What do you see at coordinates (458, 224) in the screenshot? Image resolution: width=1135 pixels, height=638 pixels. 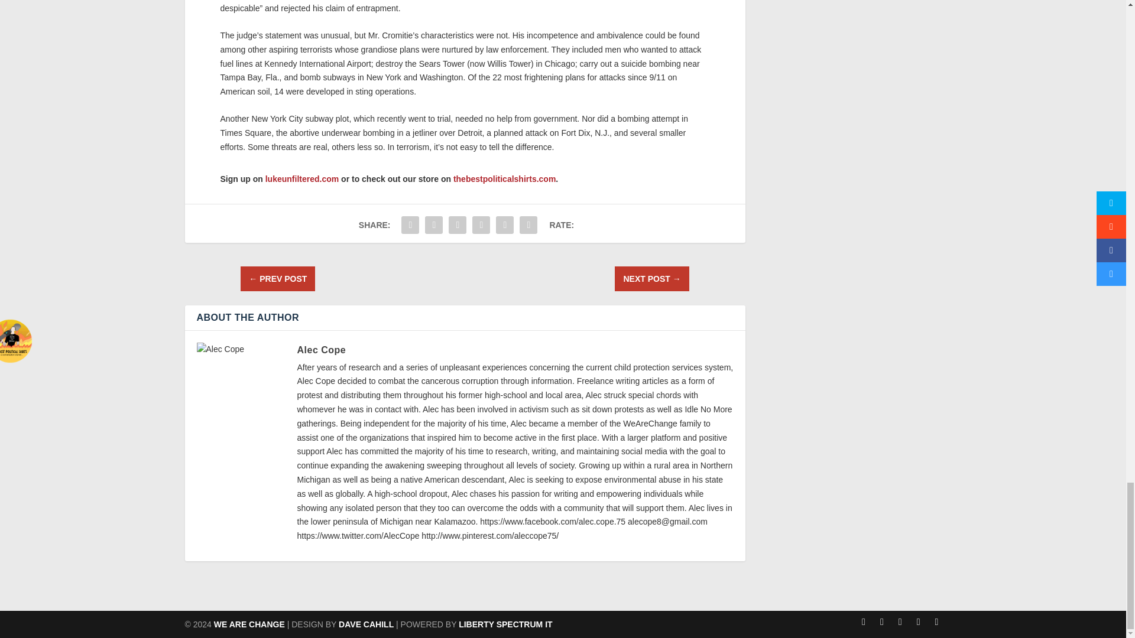 I see `Share "Terrorist Plots, Hatched by the F.B.I." via Tumblr` at bounding box center [458, 224].